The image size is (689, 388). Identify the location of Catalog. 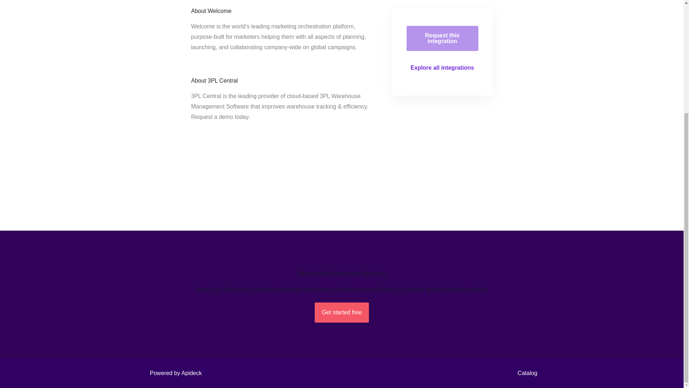
(525, 373).